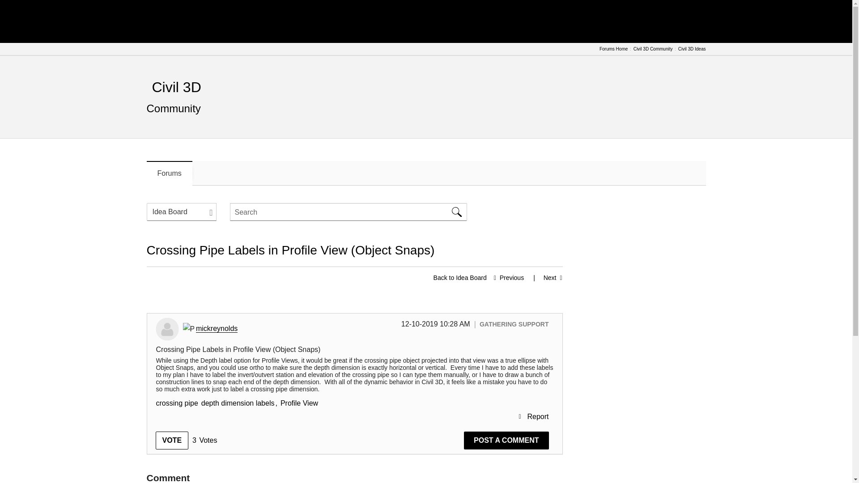  Describe the element at coordinates (506, 441) in the screenshot. I see `POST A COMMENT` at that location.